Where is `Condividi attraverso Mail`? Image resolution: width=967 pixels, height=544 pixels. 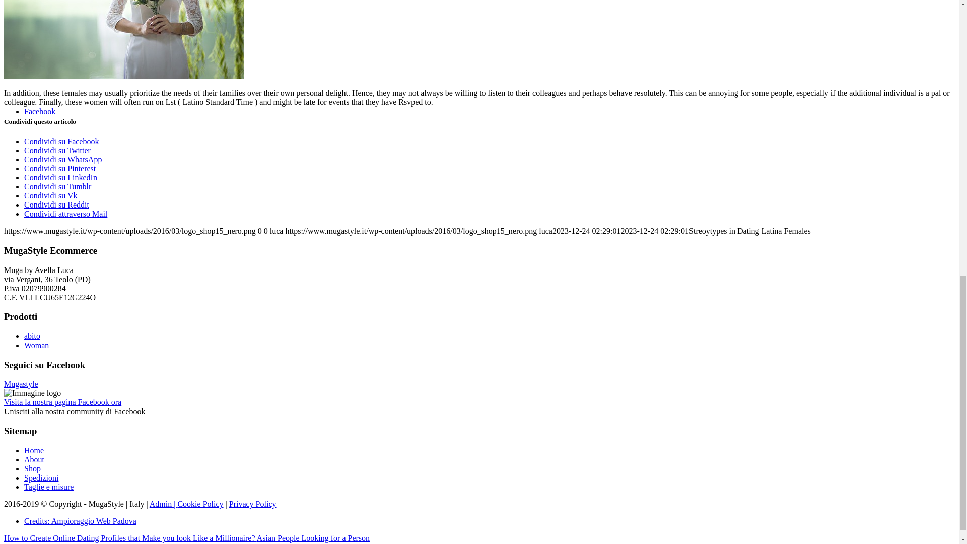
Condividi attraverso Mail is located at coordinates (65, 214).